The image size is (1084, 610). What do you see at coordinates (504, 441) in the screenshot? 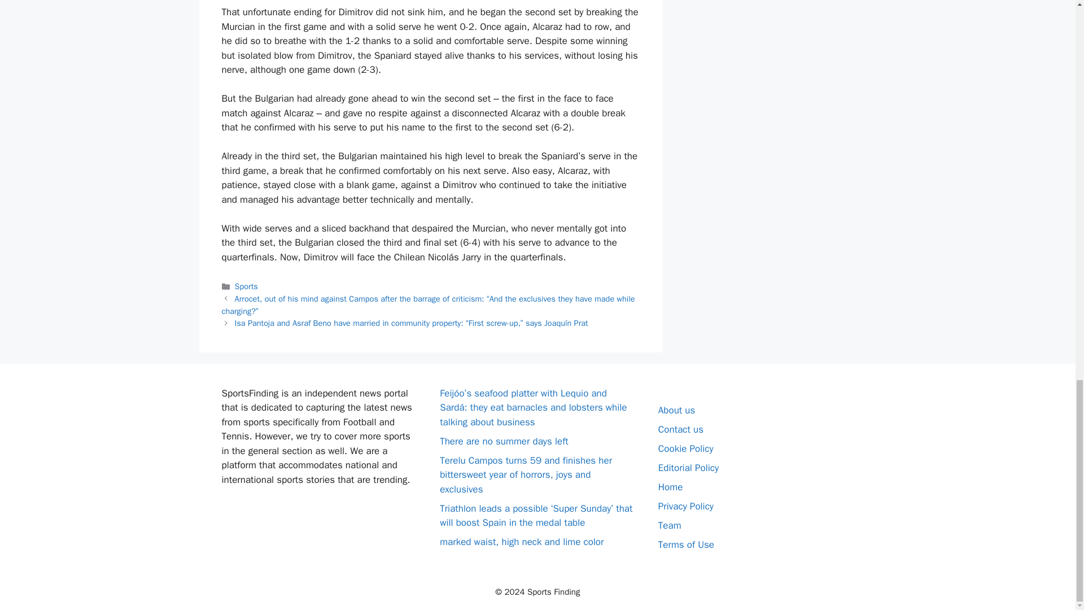
I see `There are no summer days left` at bounding box center [504, 441].